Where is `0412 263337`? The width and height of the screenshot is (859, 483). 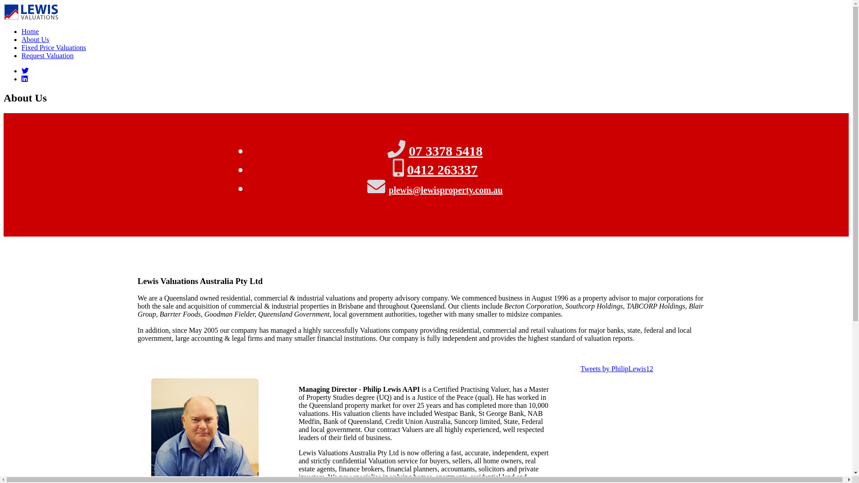 0412 263337 is located at coordinates (442, 170).